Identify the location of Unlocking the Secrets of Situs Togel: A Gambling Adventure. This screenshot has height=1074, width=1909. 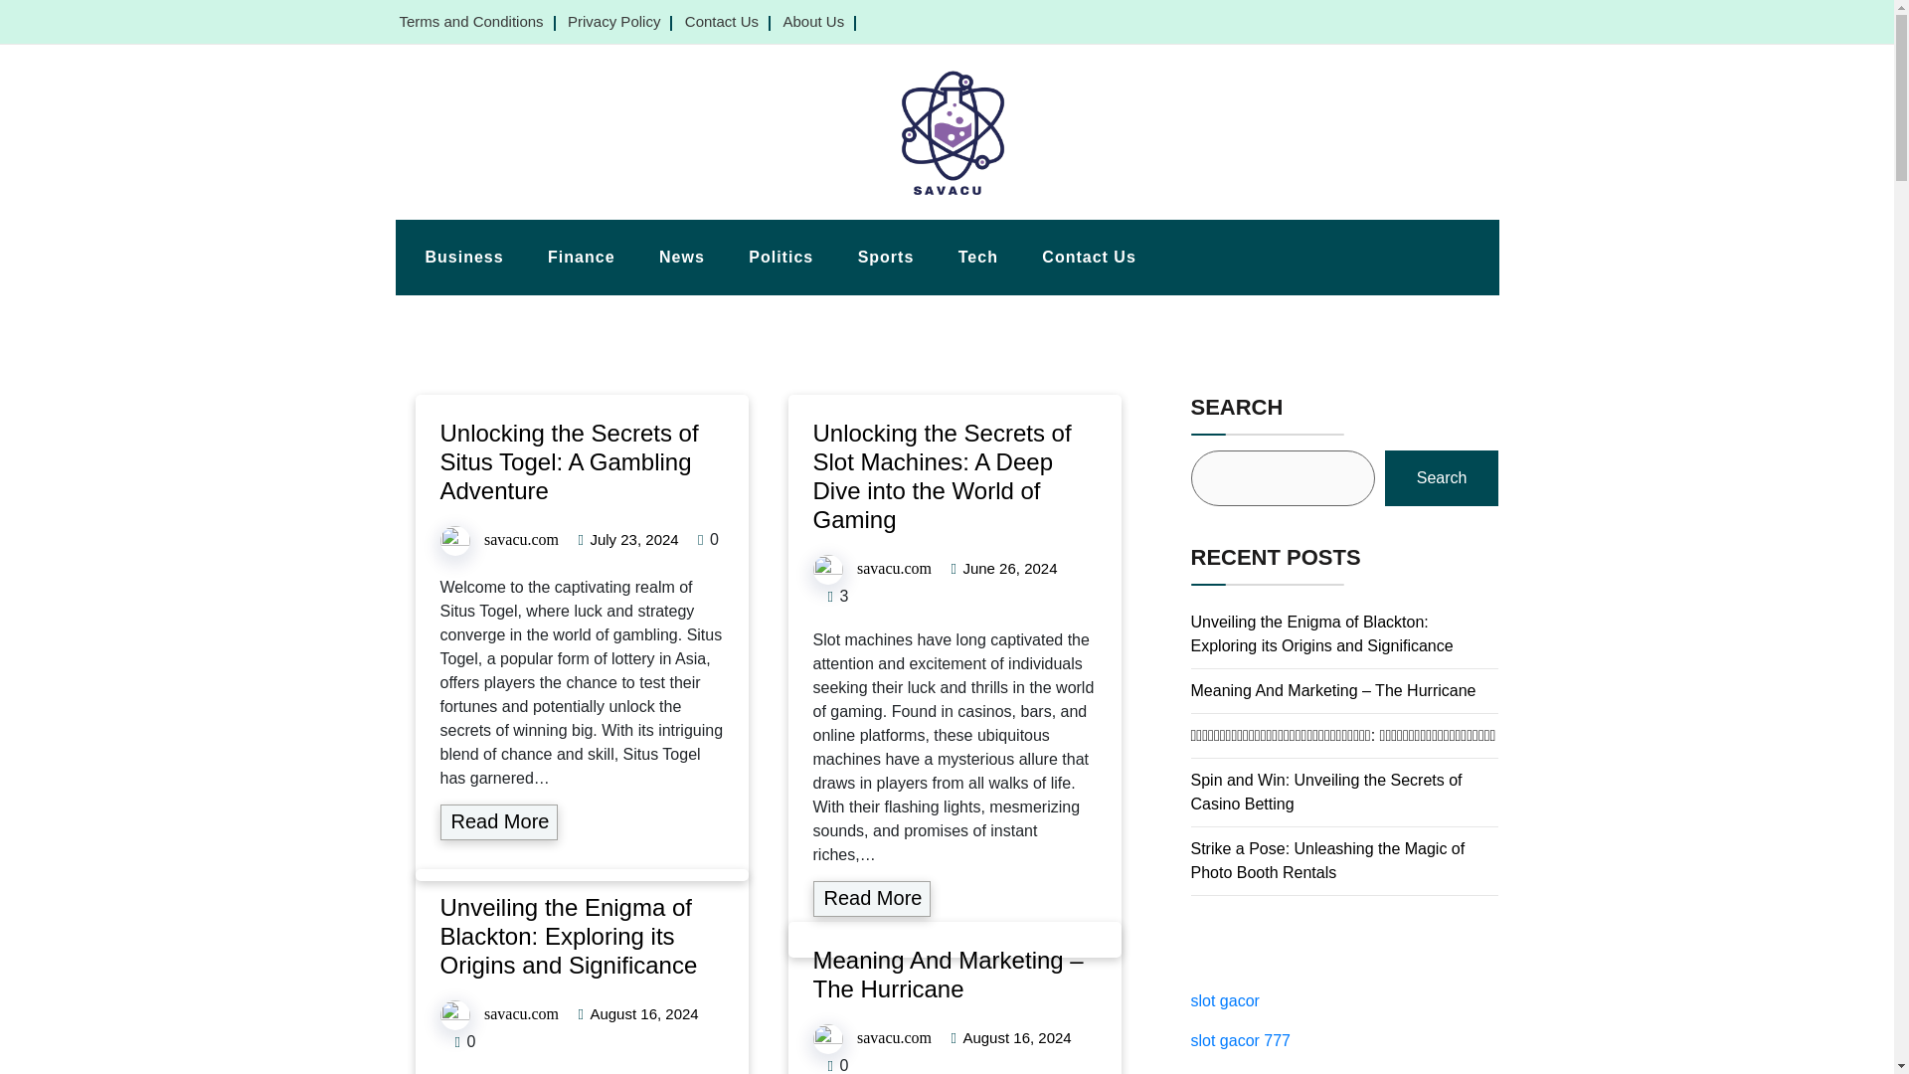
(569, 461).